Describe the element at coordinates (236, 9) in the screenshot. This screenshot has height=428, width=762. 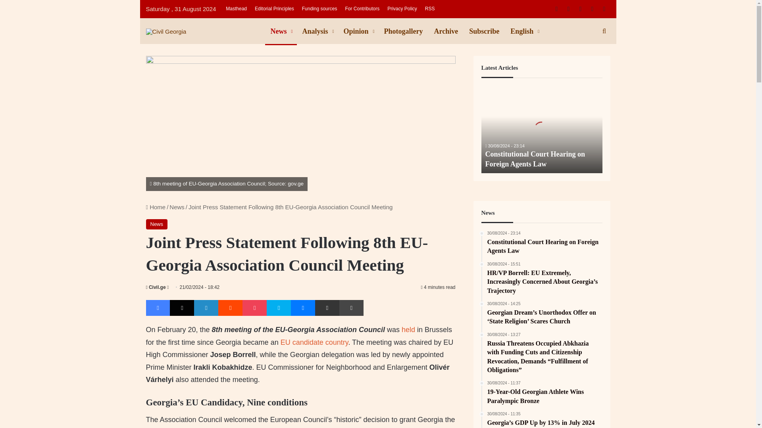
I see `Masthead` at that location.